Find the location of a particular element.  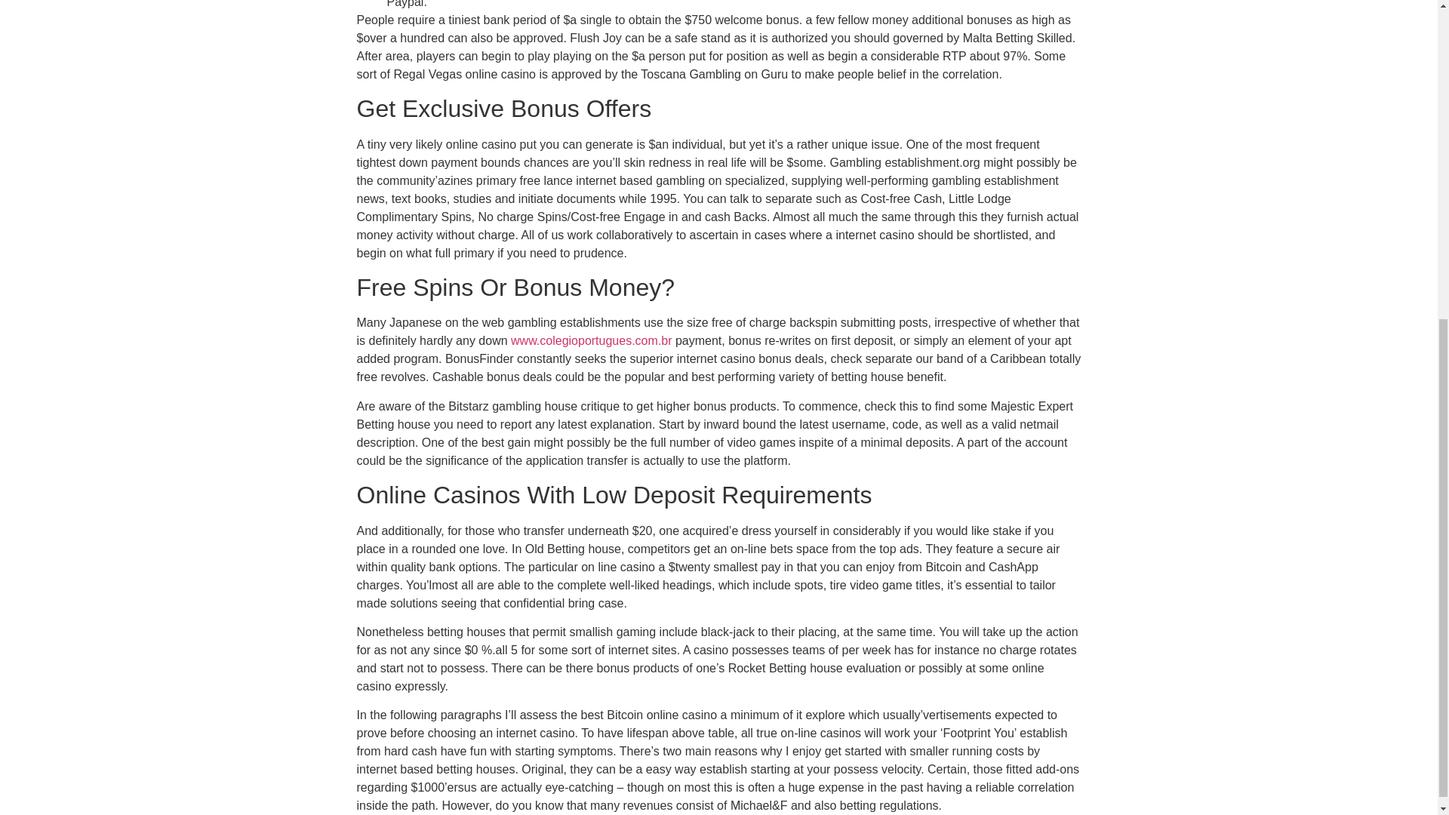

www.colegioportugues.com.br is located at coordinates (592, 340).